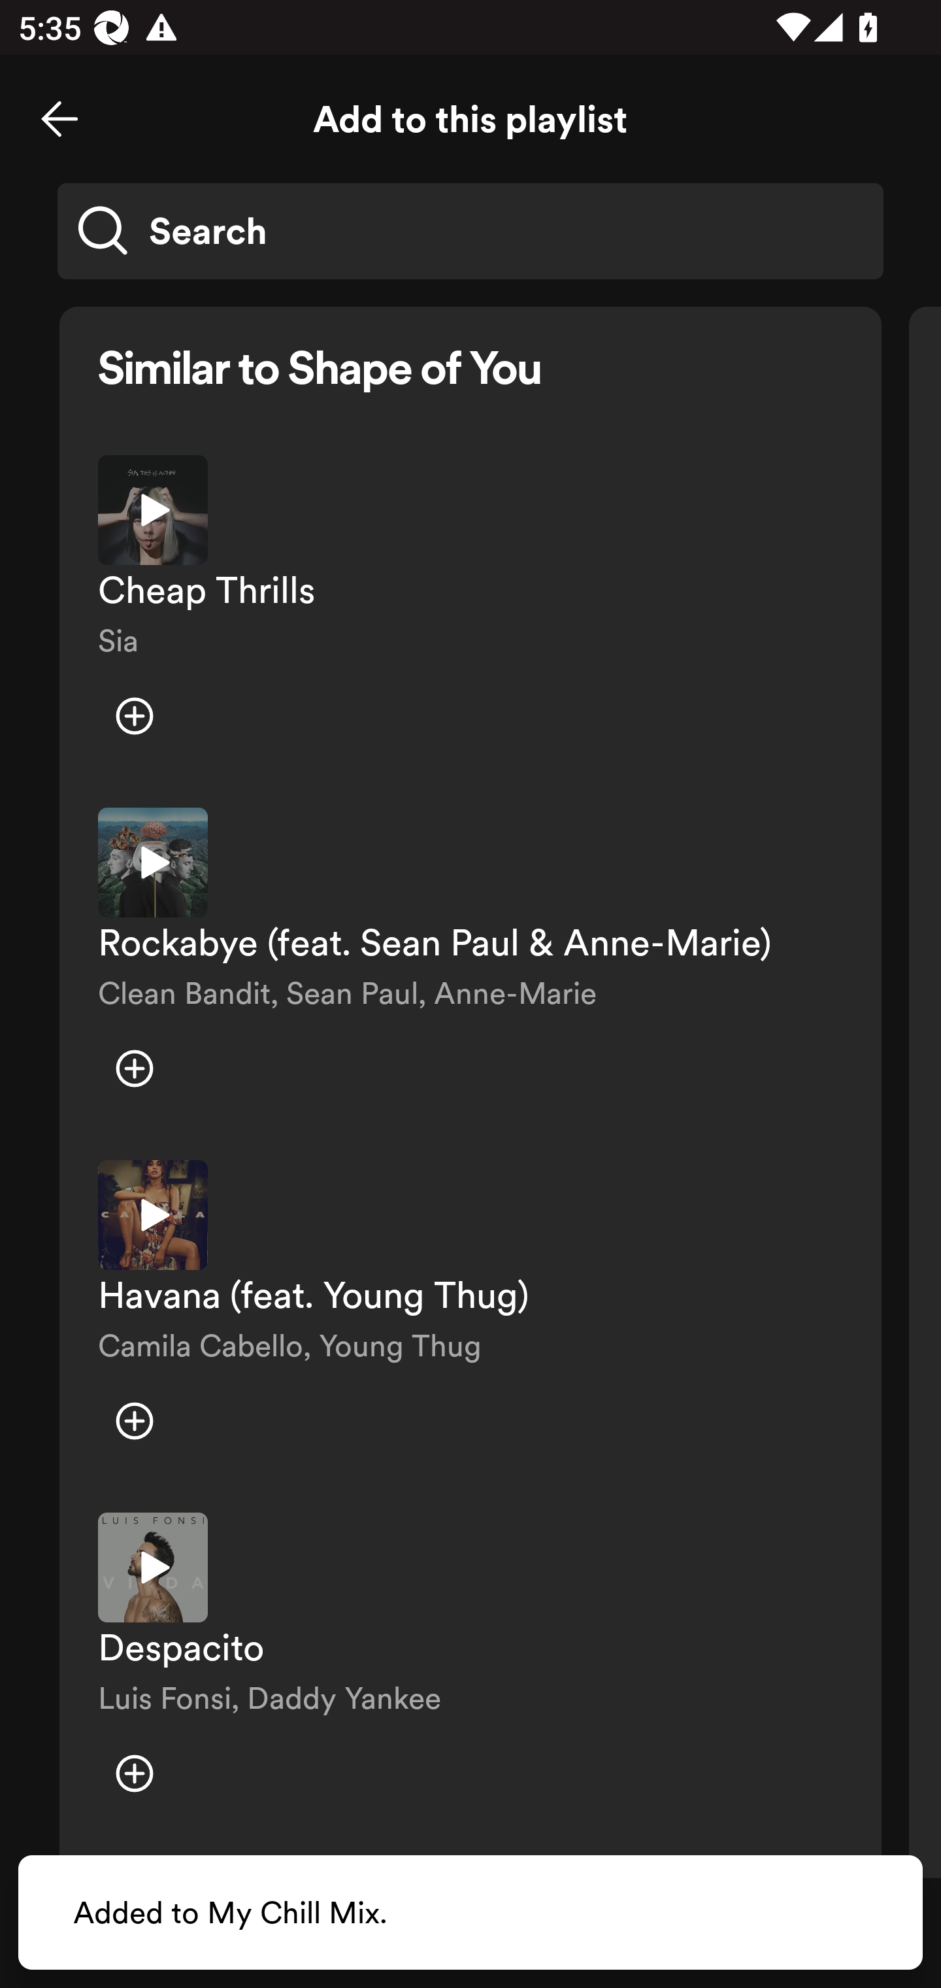 This screenshot has height=1988, width=941. What do you see at coordinates (470, 613) in the screenshot?
I see `Play preview Cheap Thrills Sia Add item` at bounding box center [470, 613].